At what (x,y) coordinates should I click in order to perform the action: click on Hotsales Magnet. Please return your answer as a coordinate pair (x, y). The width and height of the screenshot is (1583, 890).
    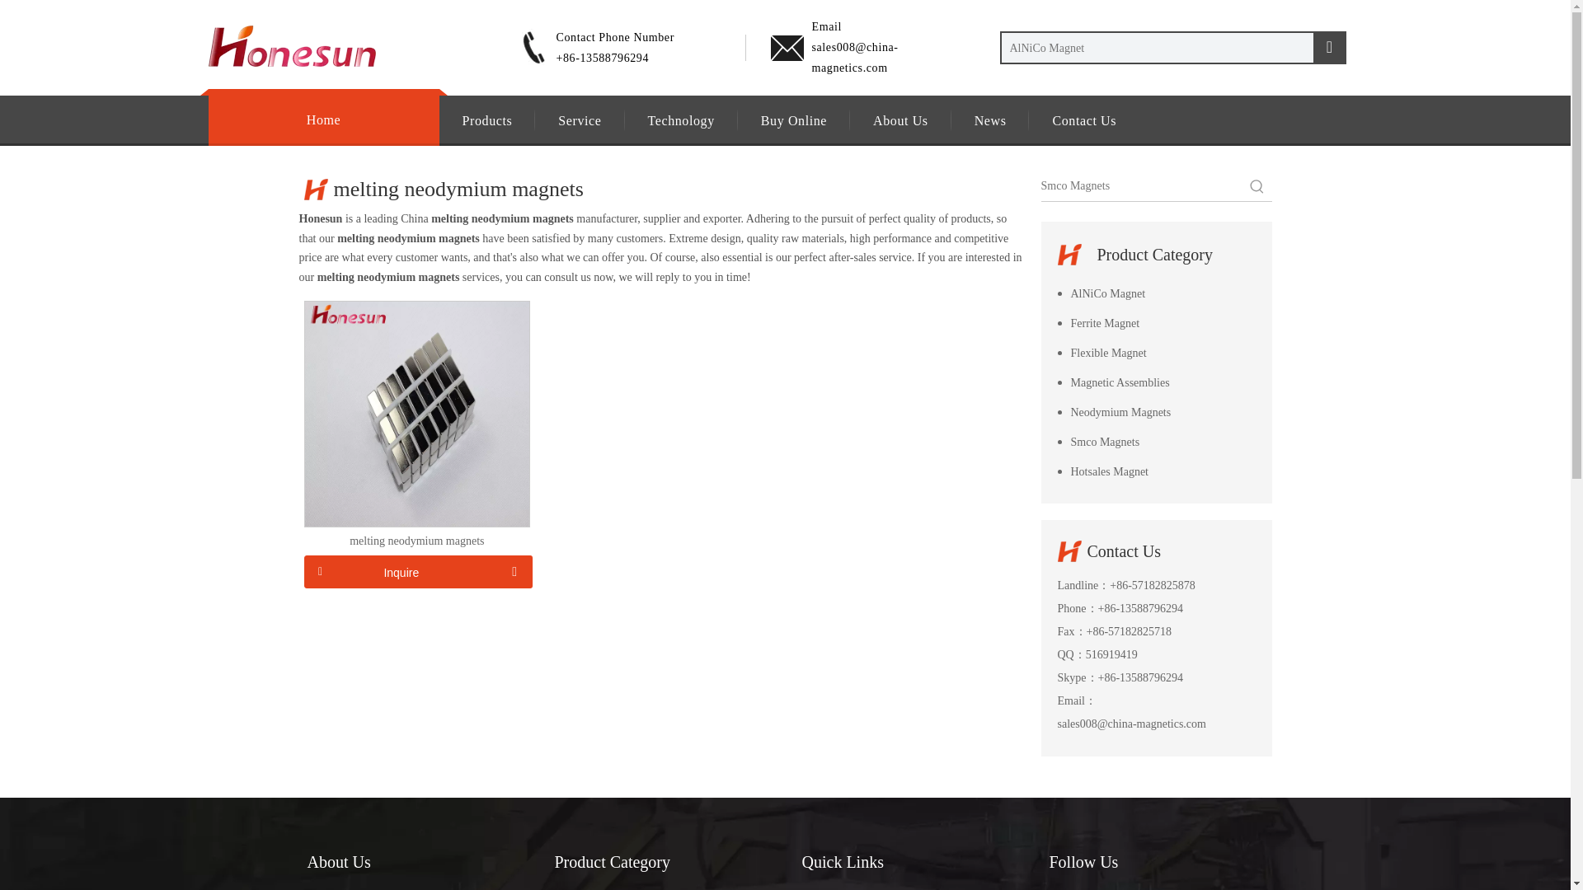
    Looking at the image, I should click on (1156, 471).